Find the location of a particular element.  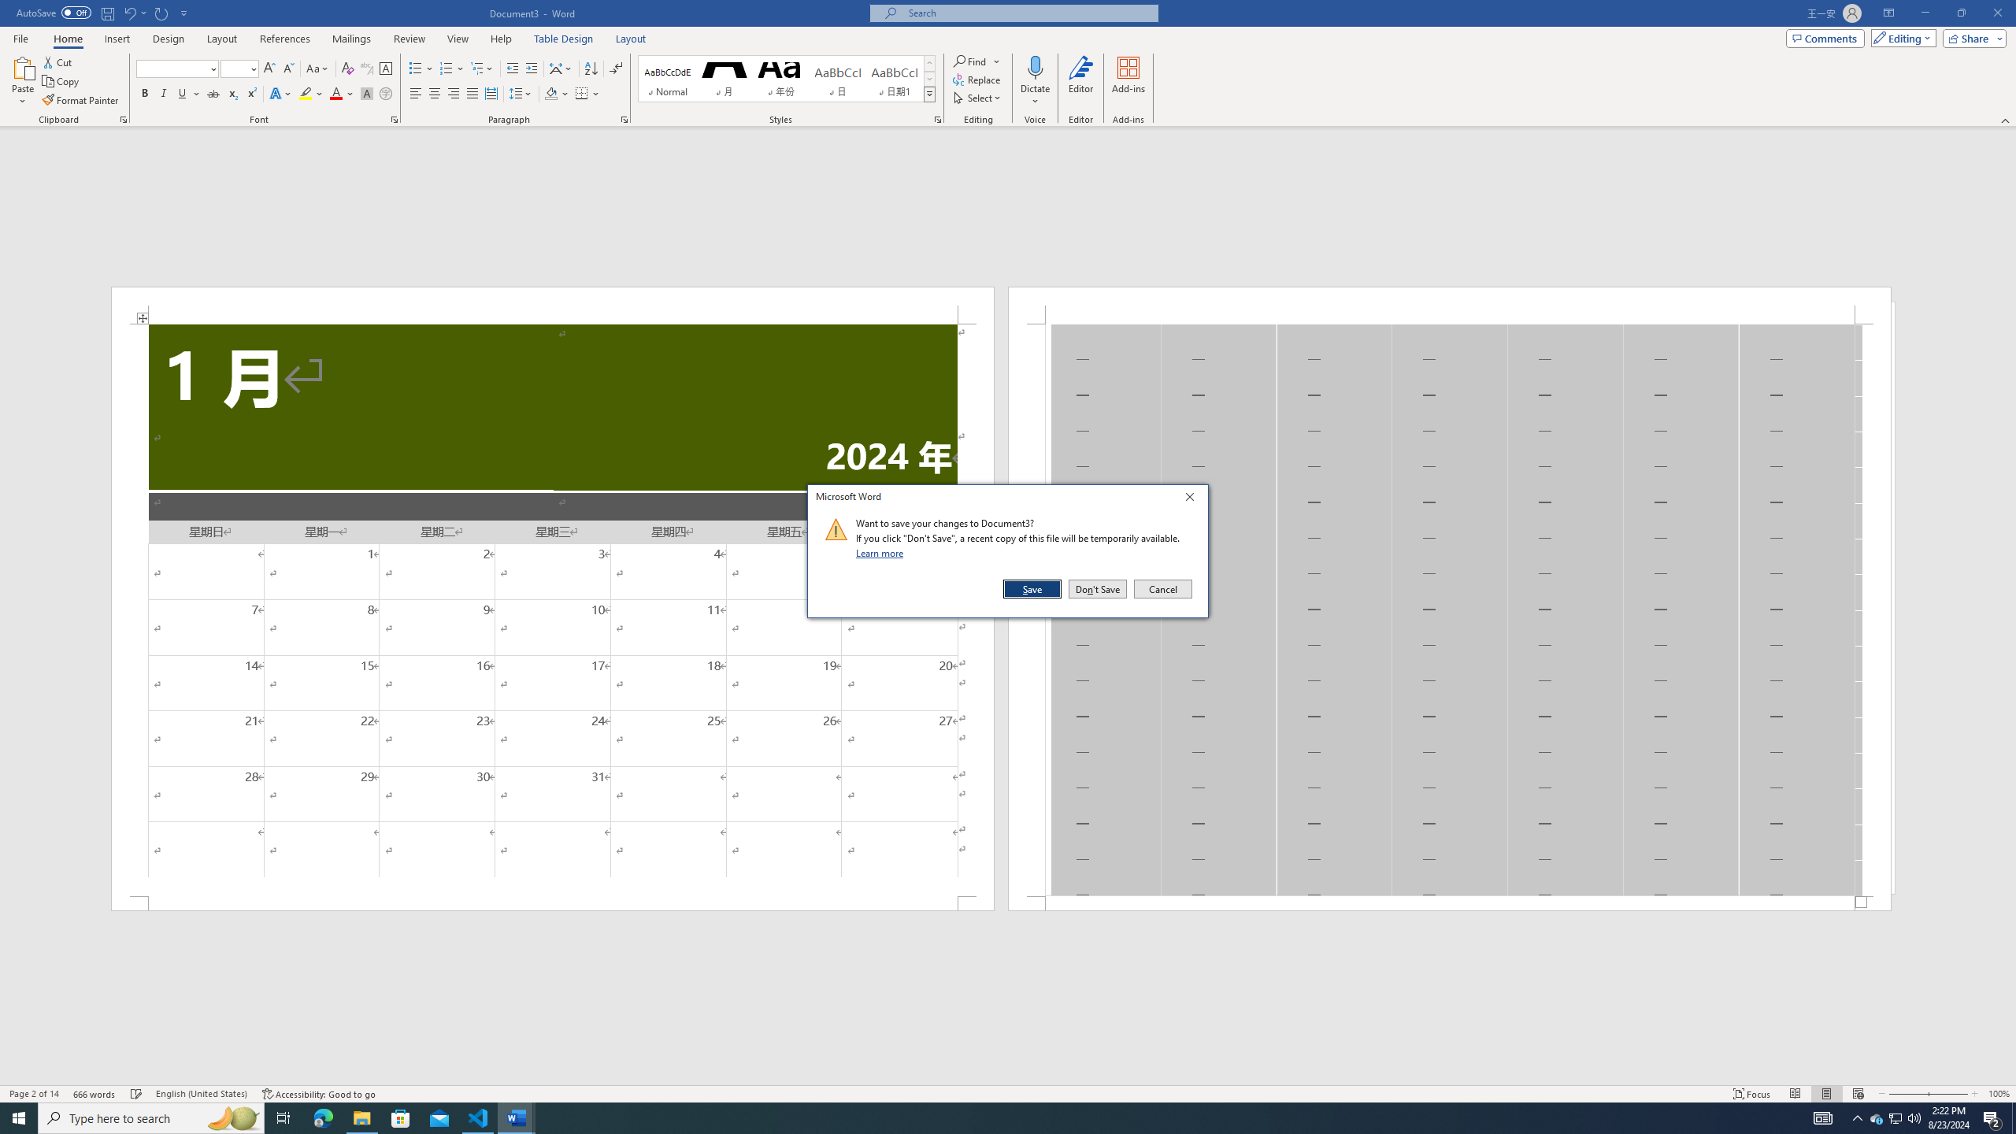

Microsoft Edge is located at coordinates (323, 1118).